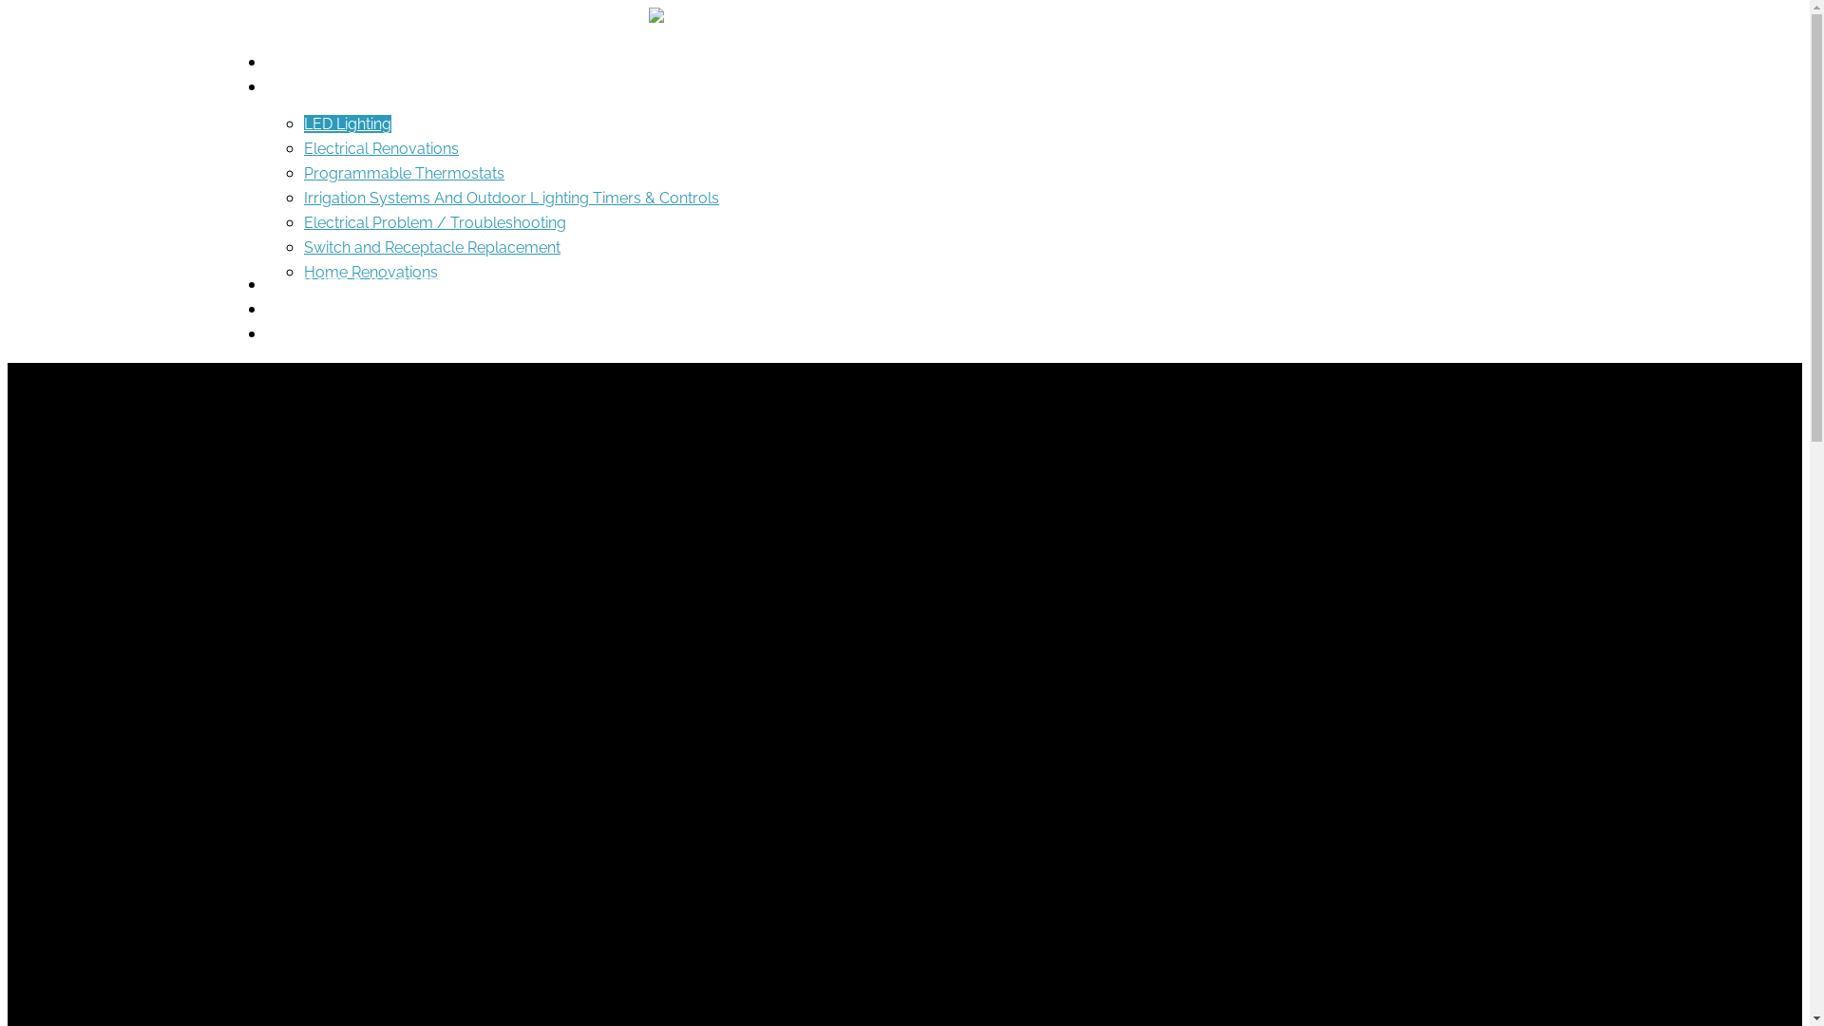 The width and height of the screenshot is (1824, 1026). What do you see at coordinates (315, 308) in the screenshot?
I see `CONTACT` at bounding box center [315, 308].